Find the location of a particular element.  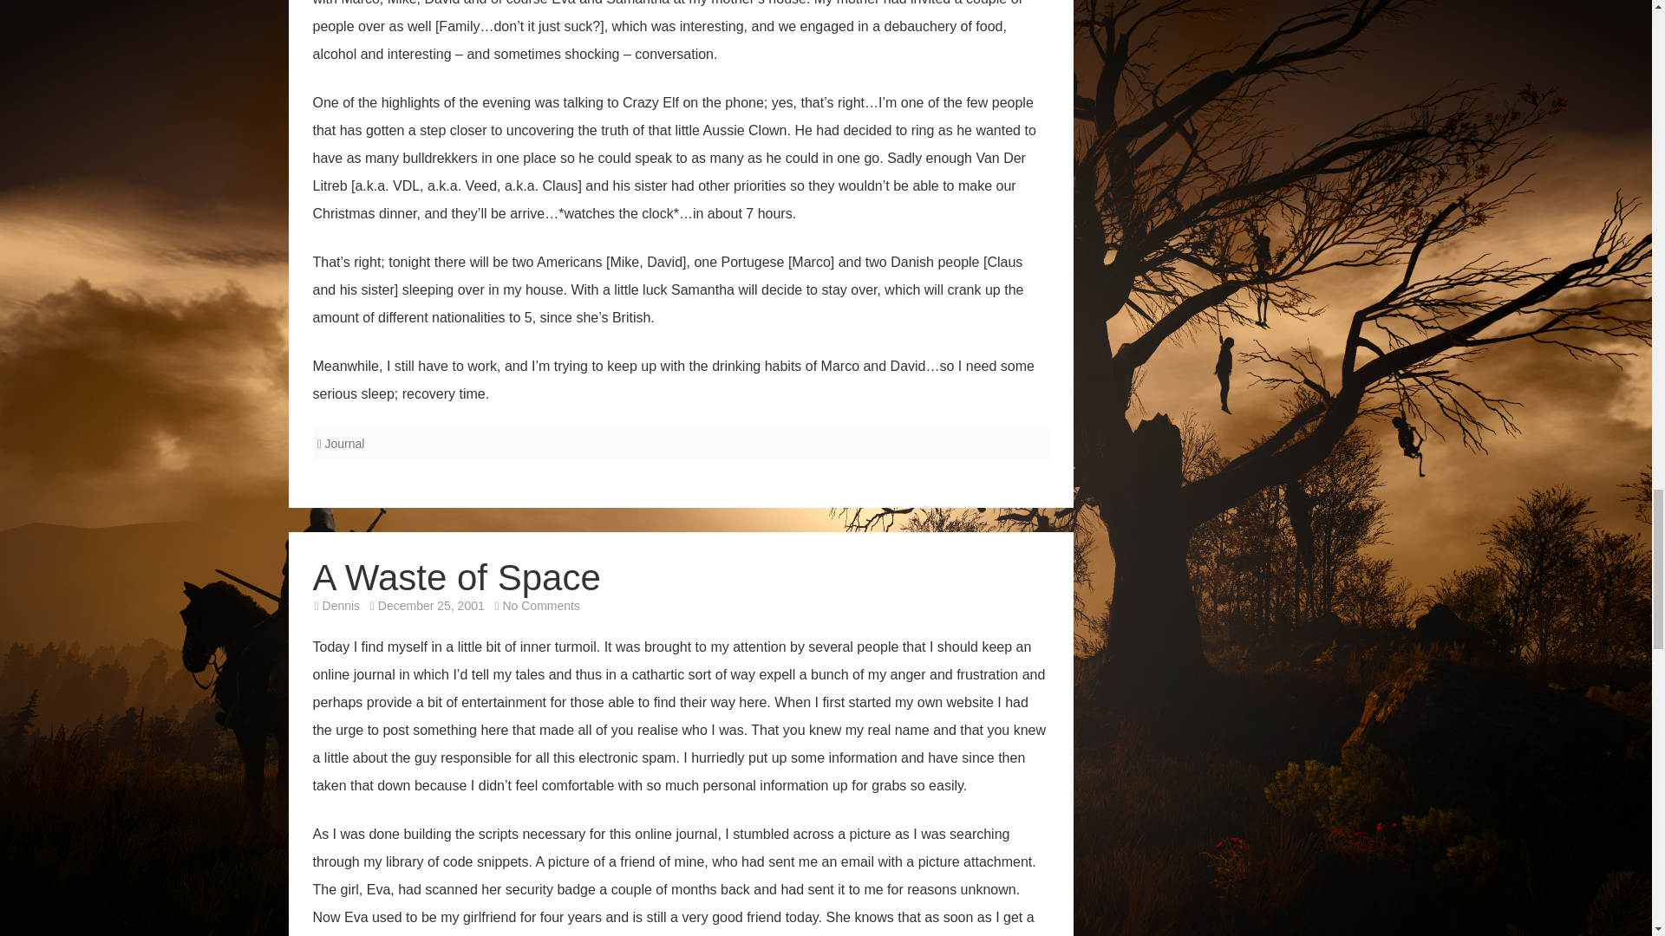

A Waste of Space is located at coordinates (541, 606).